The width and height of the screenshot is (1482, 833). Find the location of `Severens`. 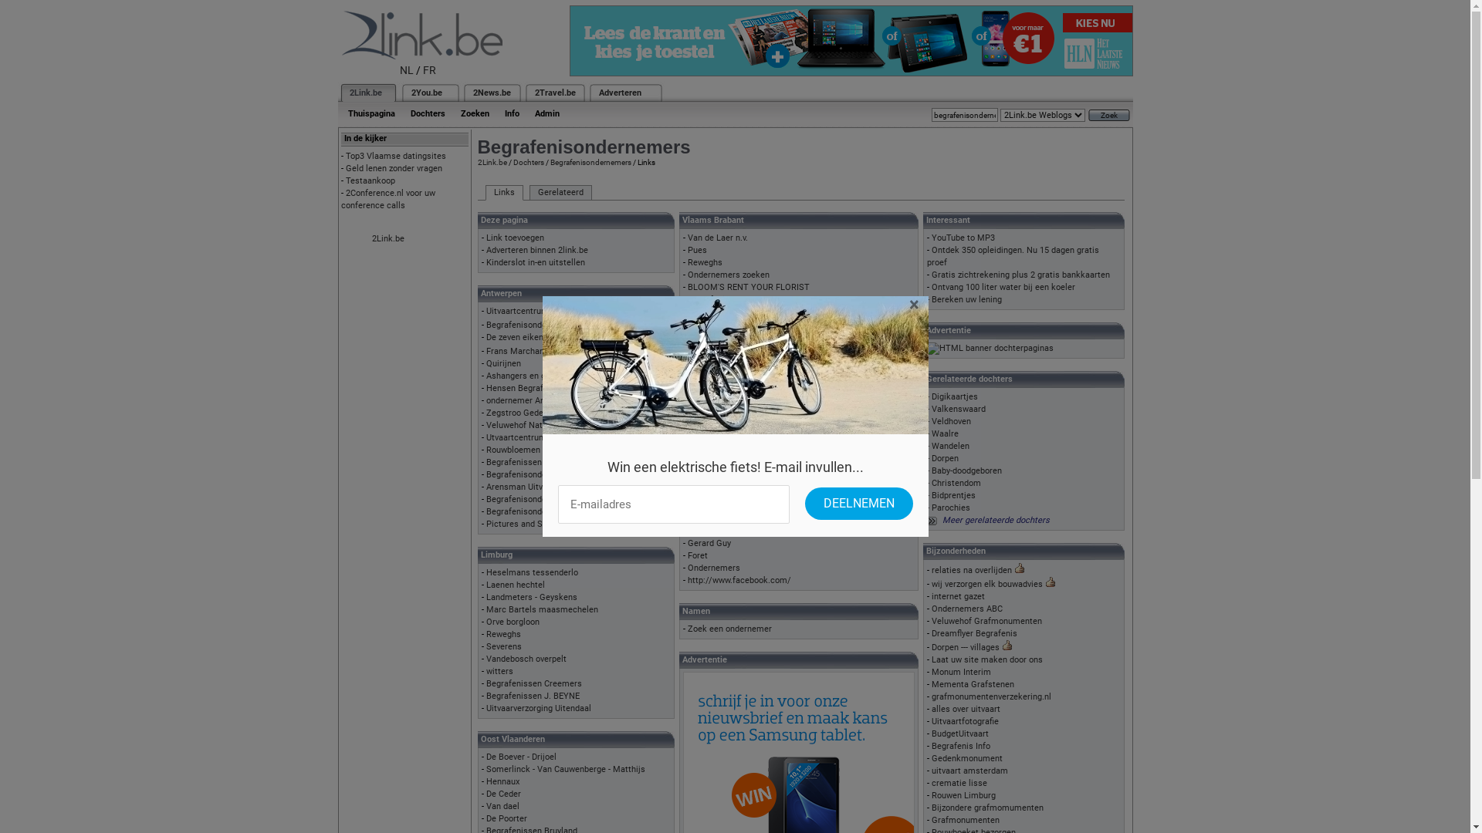

Severens is located at coordinates (504, 646).